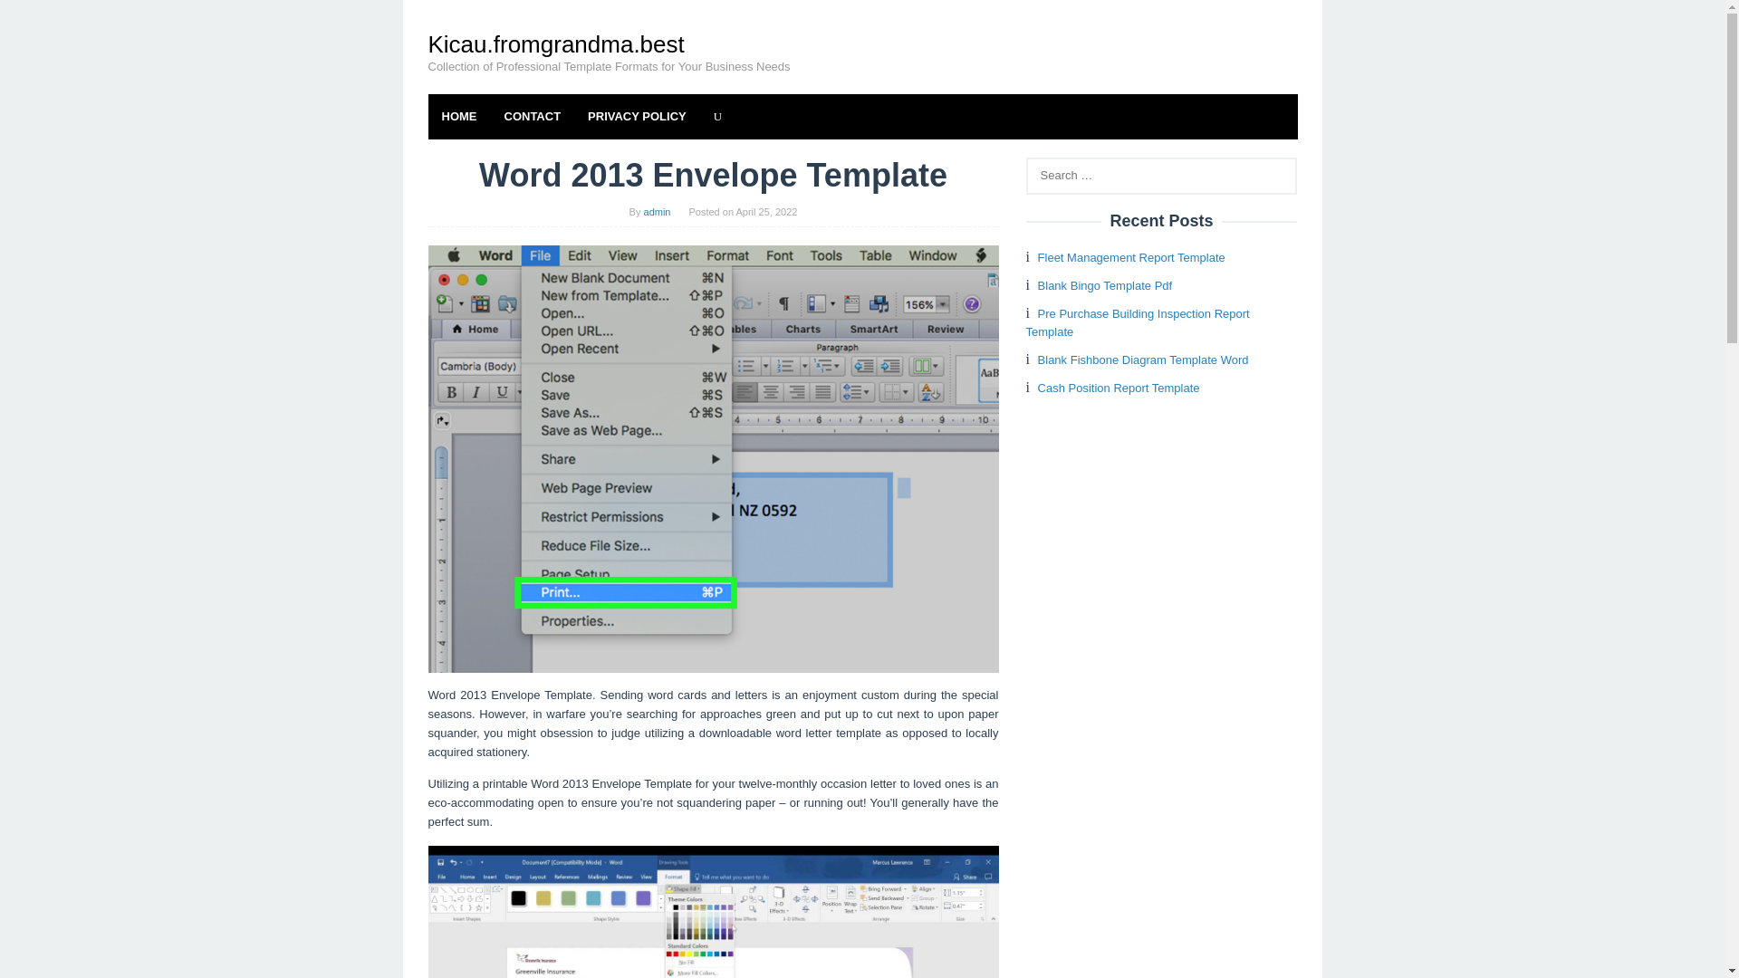 The height and width of the screenshot is (978, 1739). I want to click on admin, so click(658, 211).